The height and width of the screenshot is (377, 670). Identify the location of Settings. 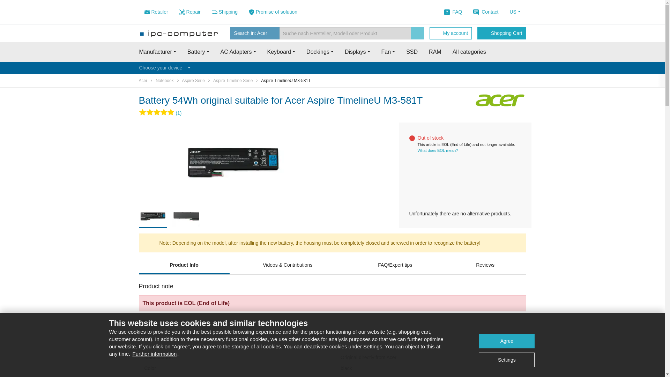
(507, 360).